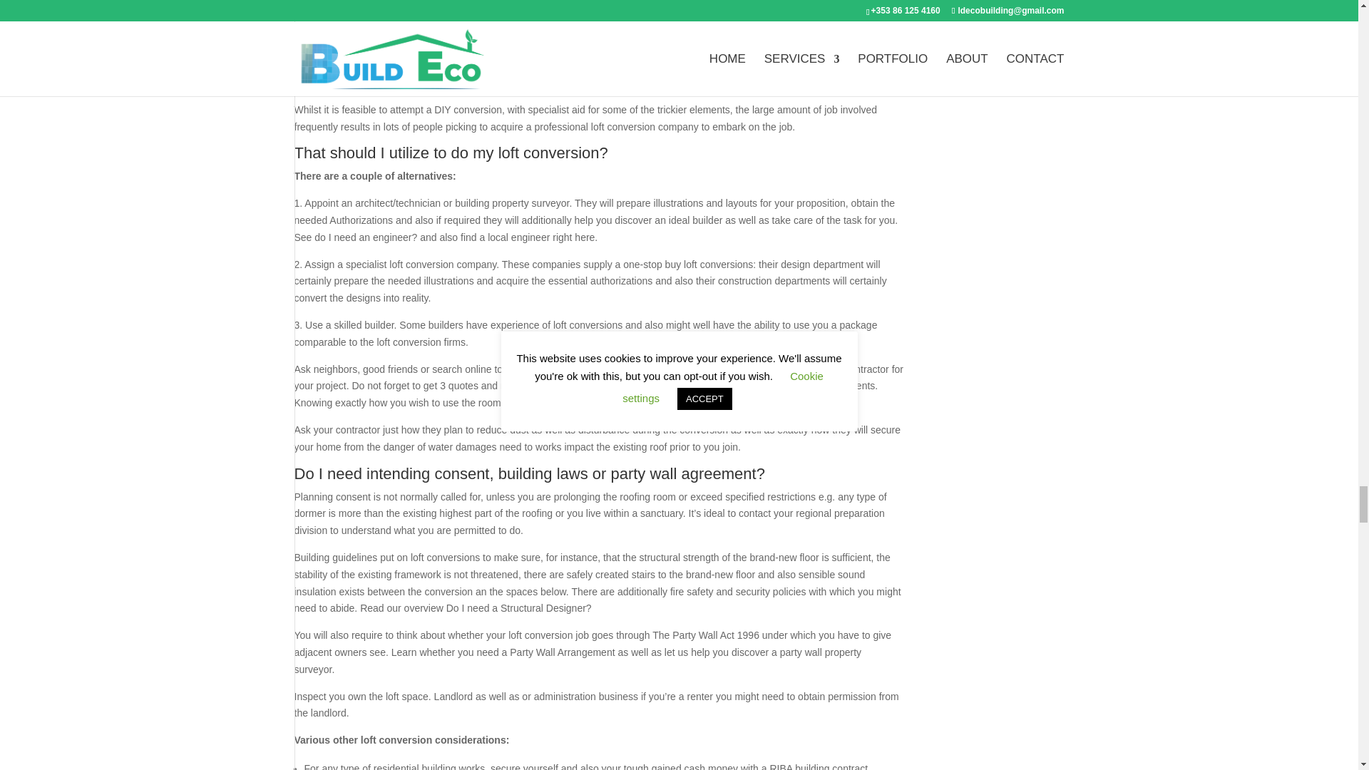 The image size is (1369, 770). I want to click on loft conversions, so click(665, 2).